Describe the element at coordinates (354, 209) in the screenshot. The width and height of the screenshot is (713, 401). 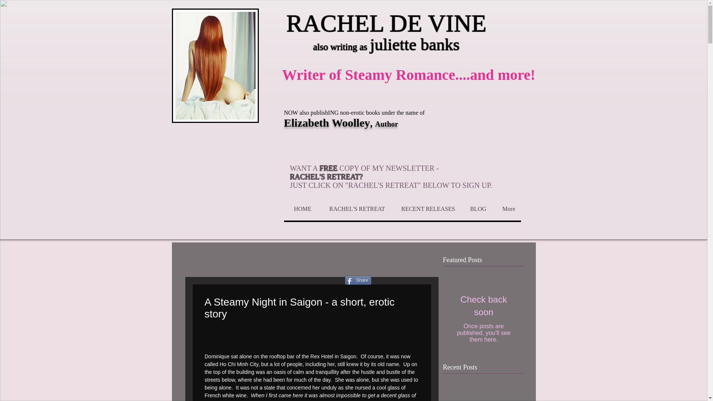
I see `RACHEL'S RETREAT` at that location.